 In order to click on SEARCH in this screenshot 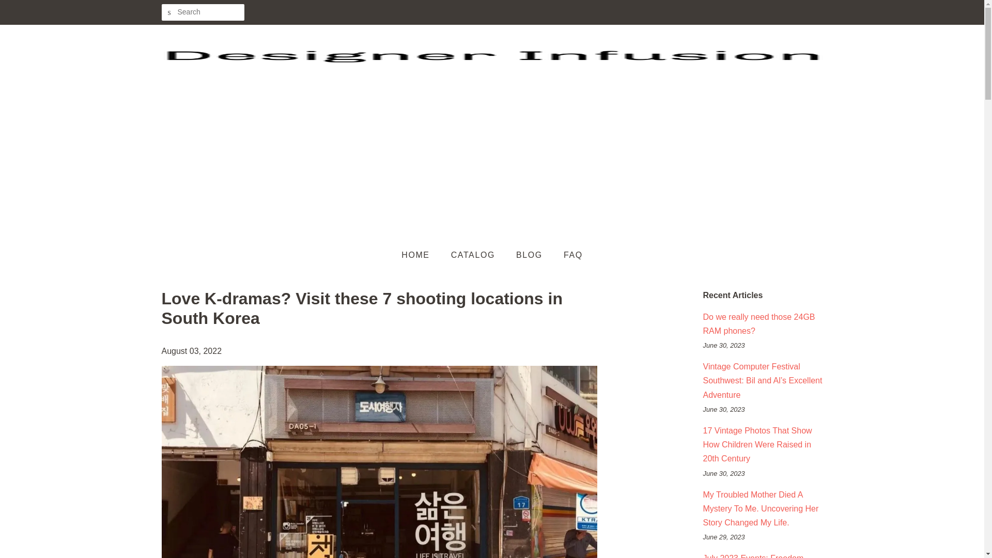, I will do `click(169, 12)`.